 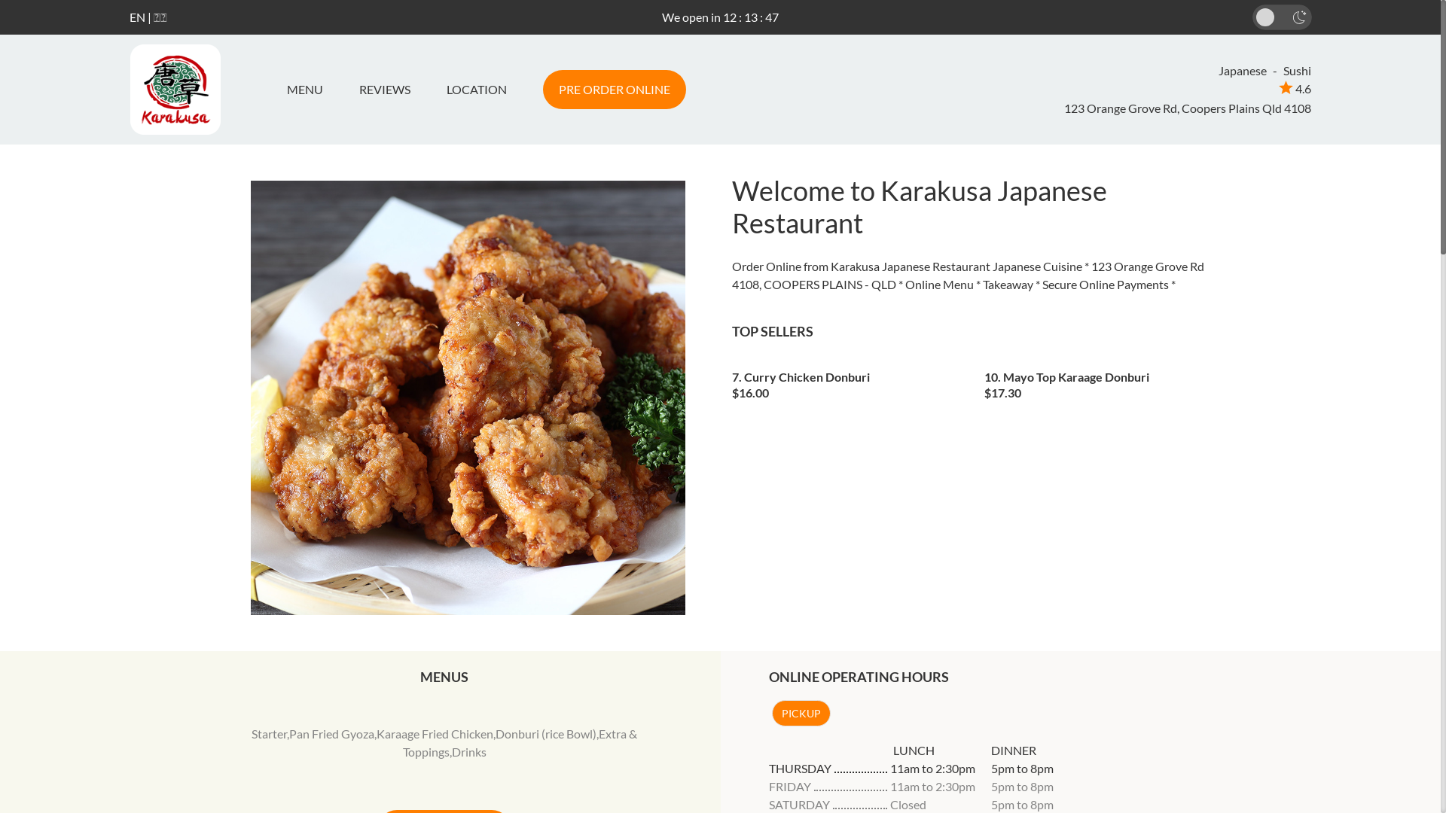 I want to click on LOCATION, so click(x=476, y=90).